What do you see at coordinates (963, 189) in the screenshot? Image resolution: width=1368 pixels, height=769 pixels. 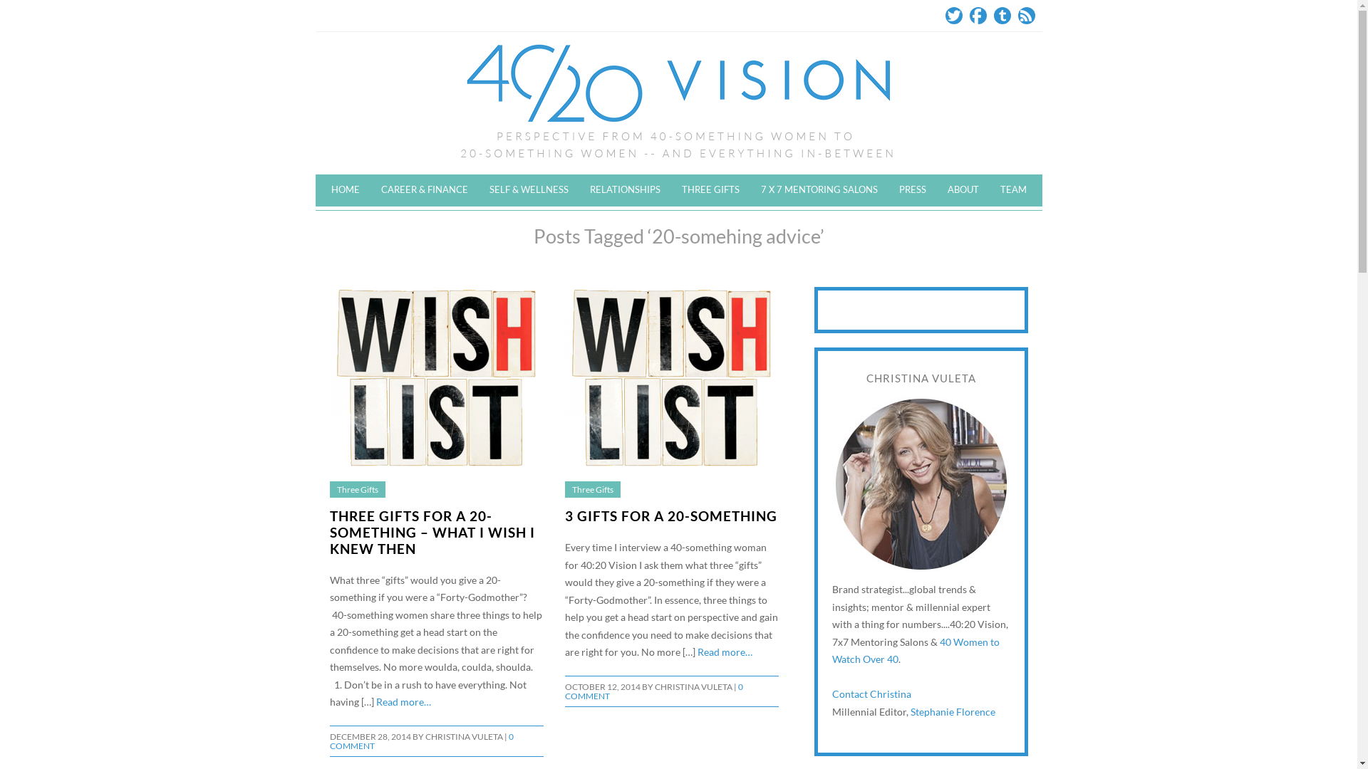 I see `ABOUT` at bounding box center [963, 189].